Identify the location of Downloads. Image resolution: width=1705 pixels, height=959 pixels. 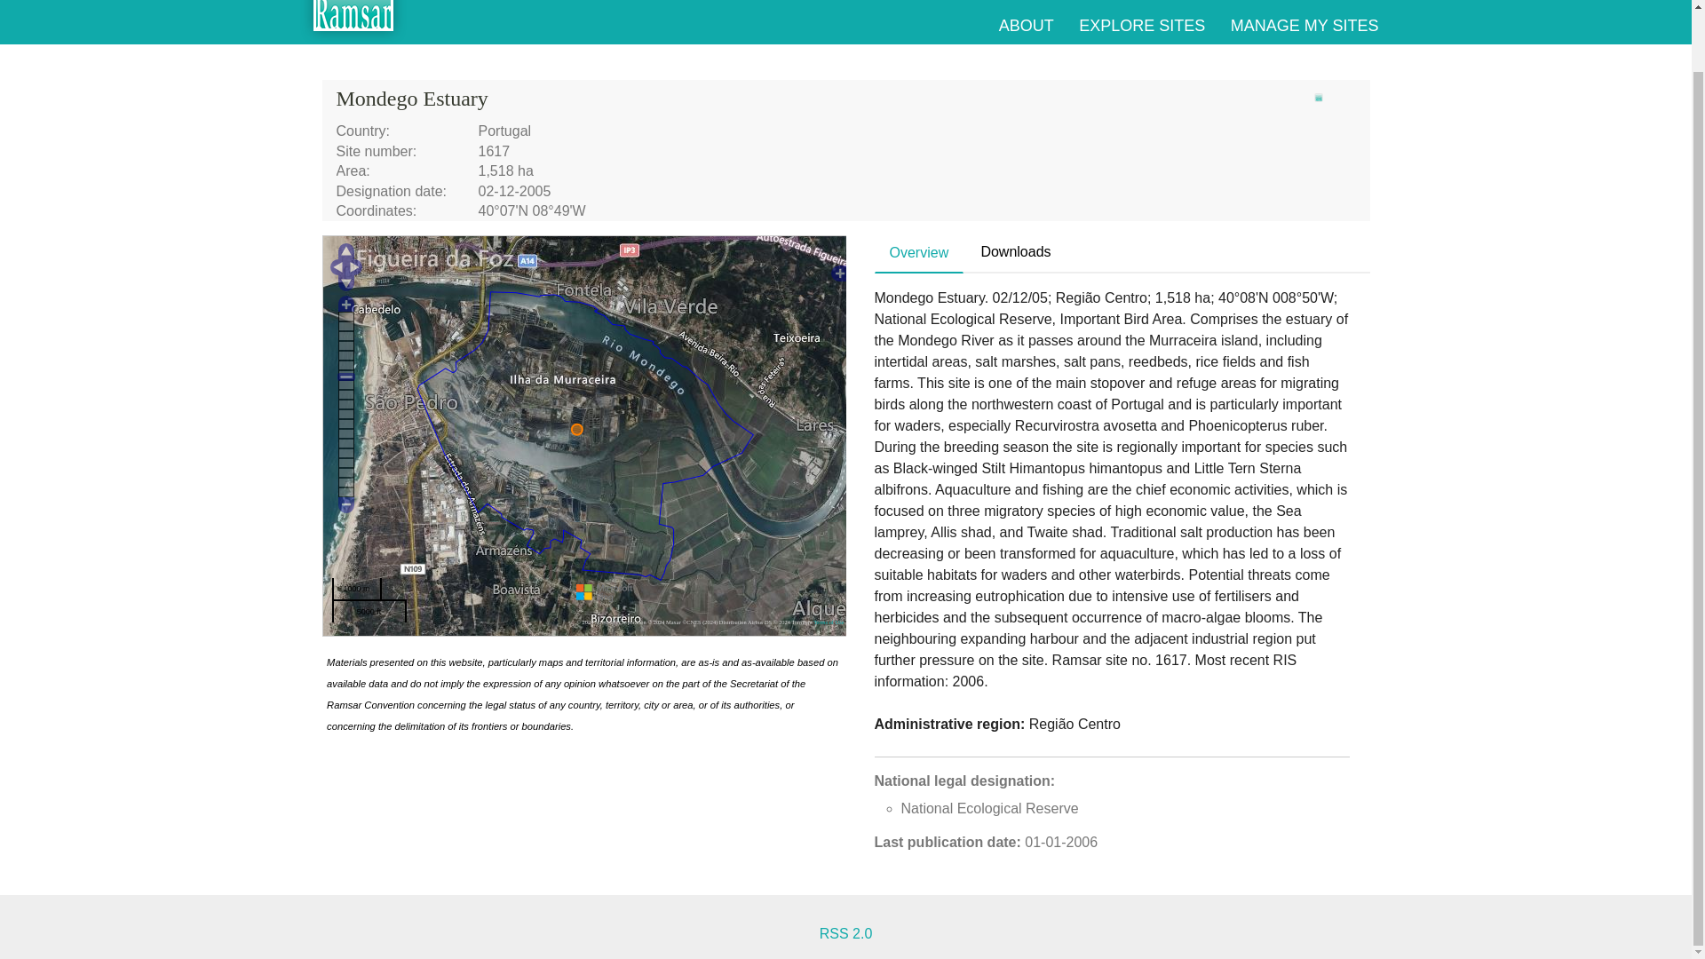
(1015, 252).